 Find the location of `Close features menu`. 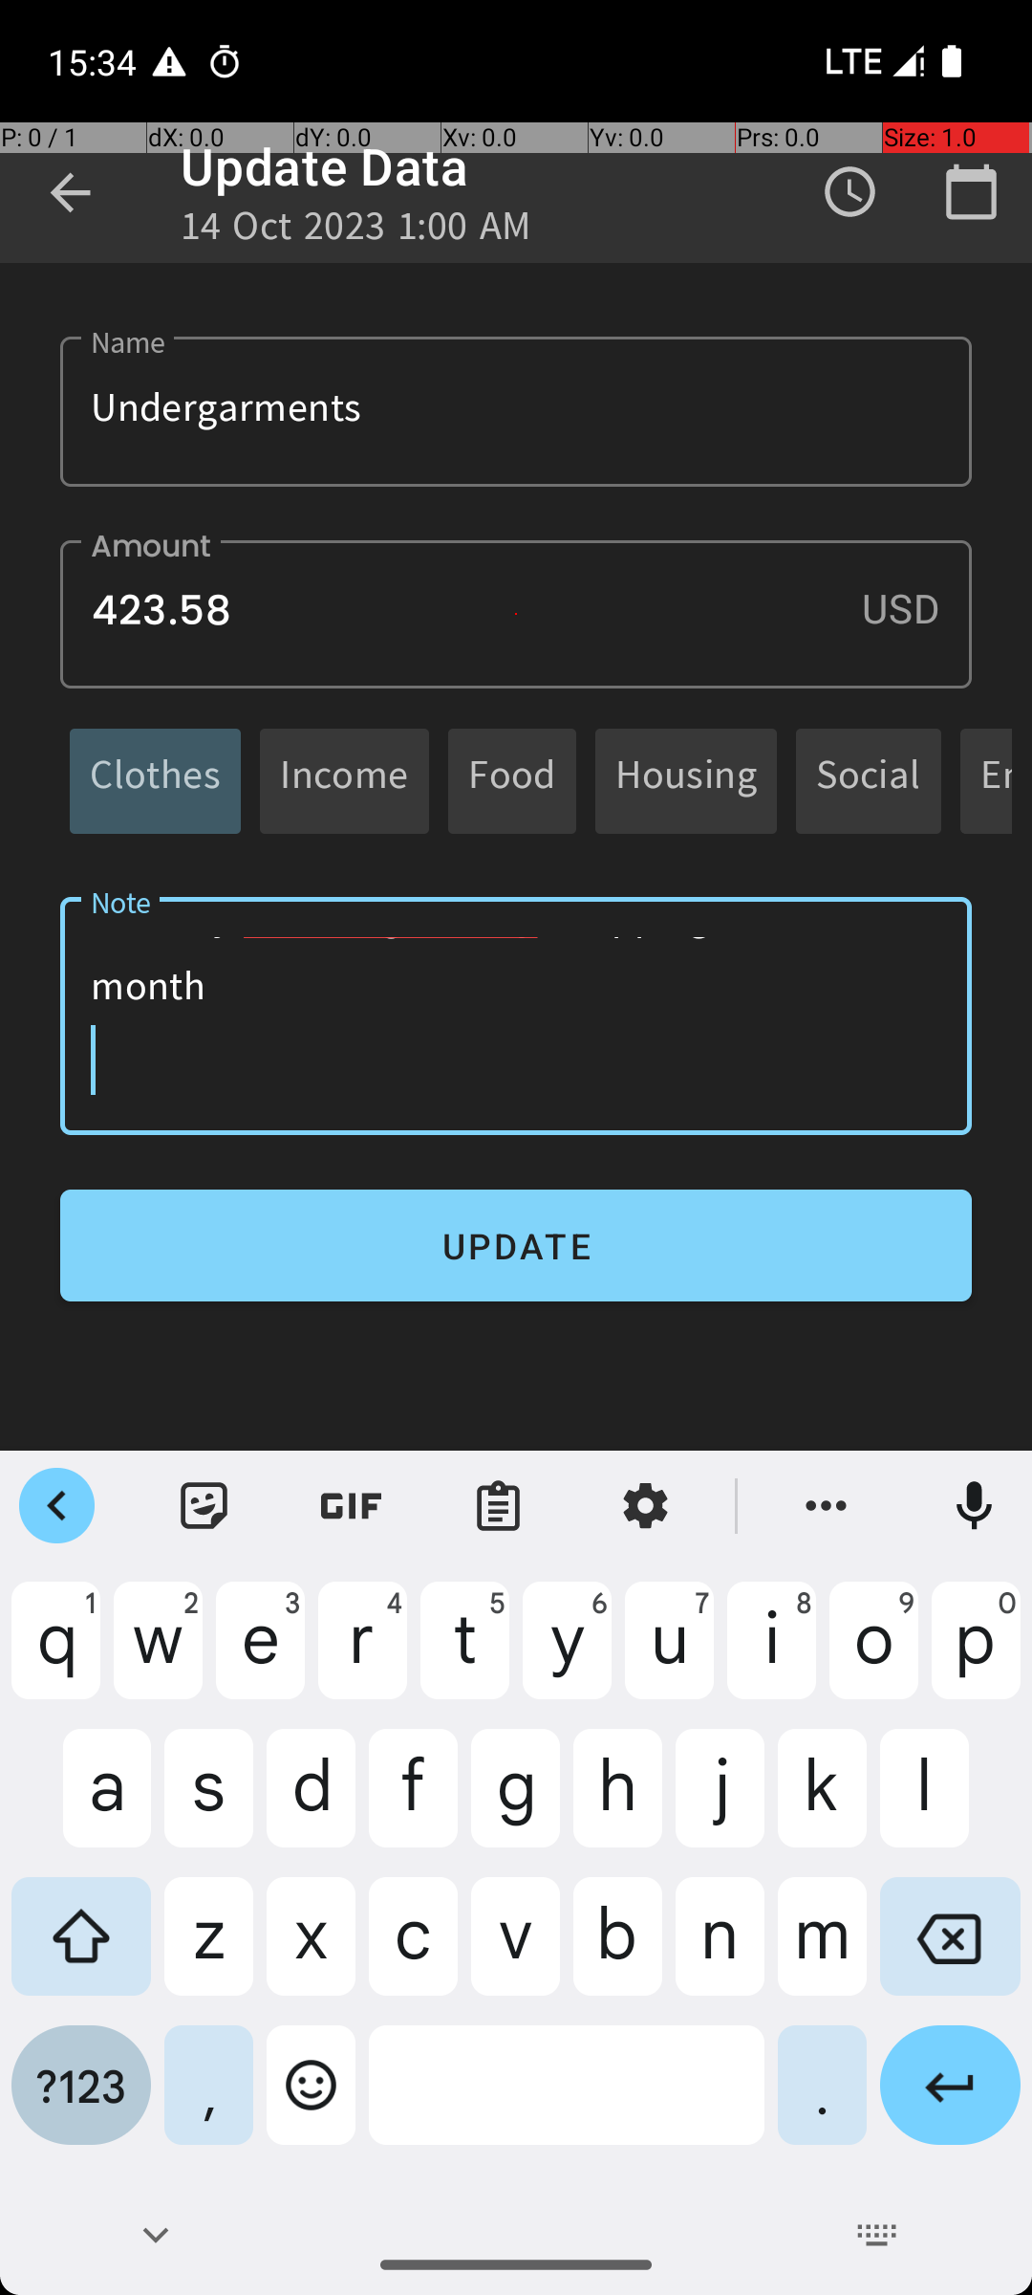

Close features menu is located at coordinates (57, 1506).